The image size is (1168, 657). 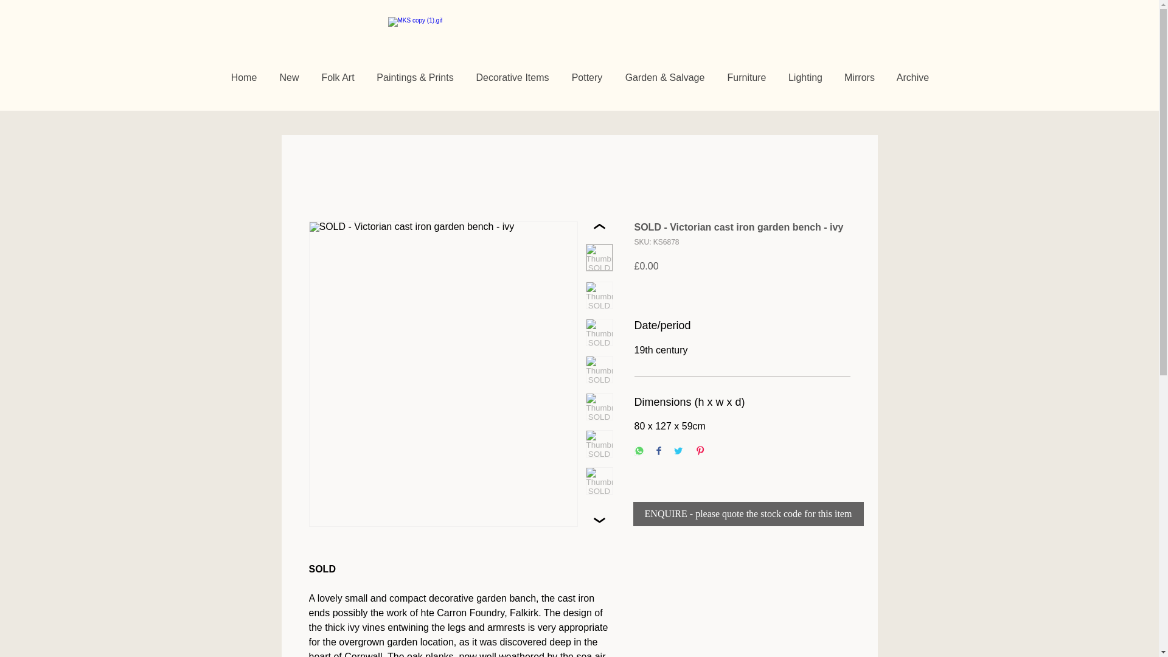 What do you see at coordinates (245, 78) in the screenshot?
I see `Home` at bounding box center [245, 78].